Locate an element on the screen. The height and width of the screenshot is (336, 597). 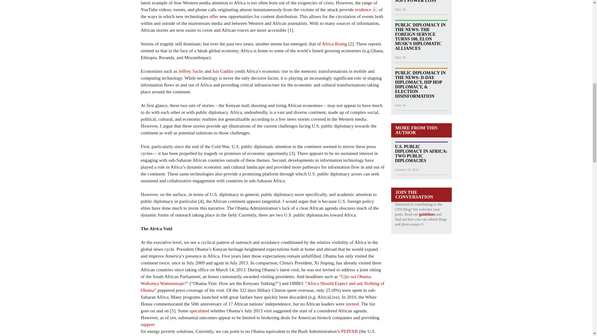
Jeffrey Sachs is located at coordinates (191, 71).